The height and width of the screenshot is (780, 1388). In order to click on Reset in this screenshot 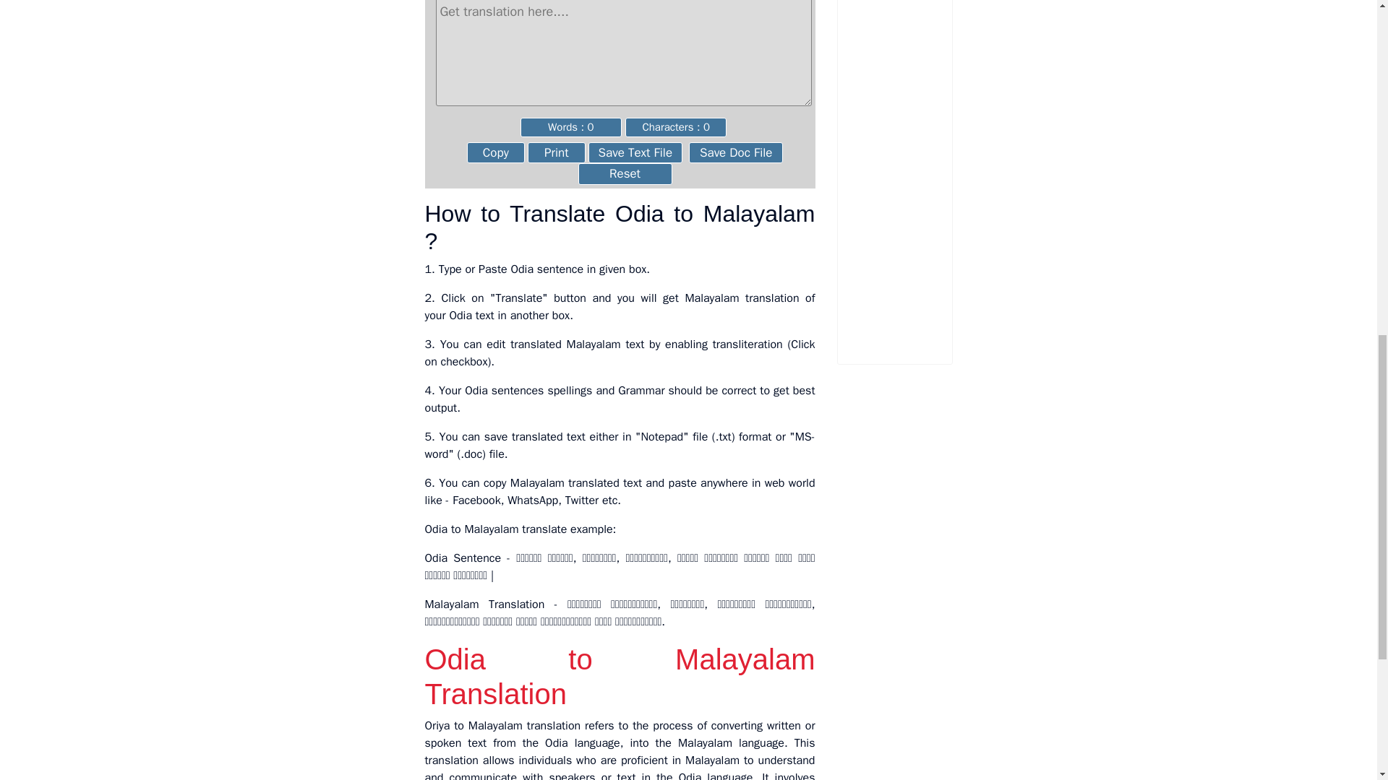, I will do `click(625, 173)`.